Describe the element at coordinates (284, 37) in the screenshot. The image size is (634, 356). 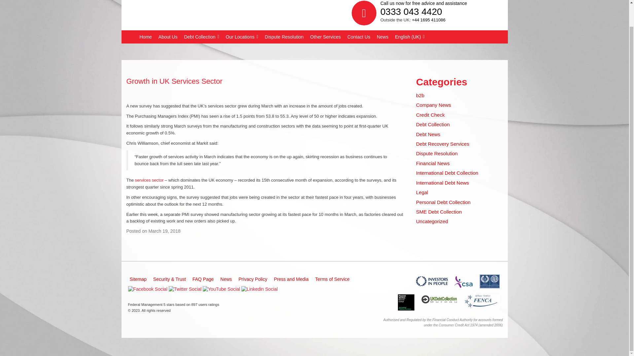
I see `Dispute Resolution` at that location.